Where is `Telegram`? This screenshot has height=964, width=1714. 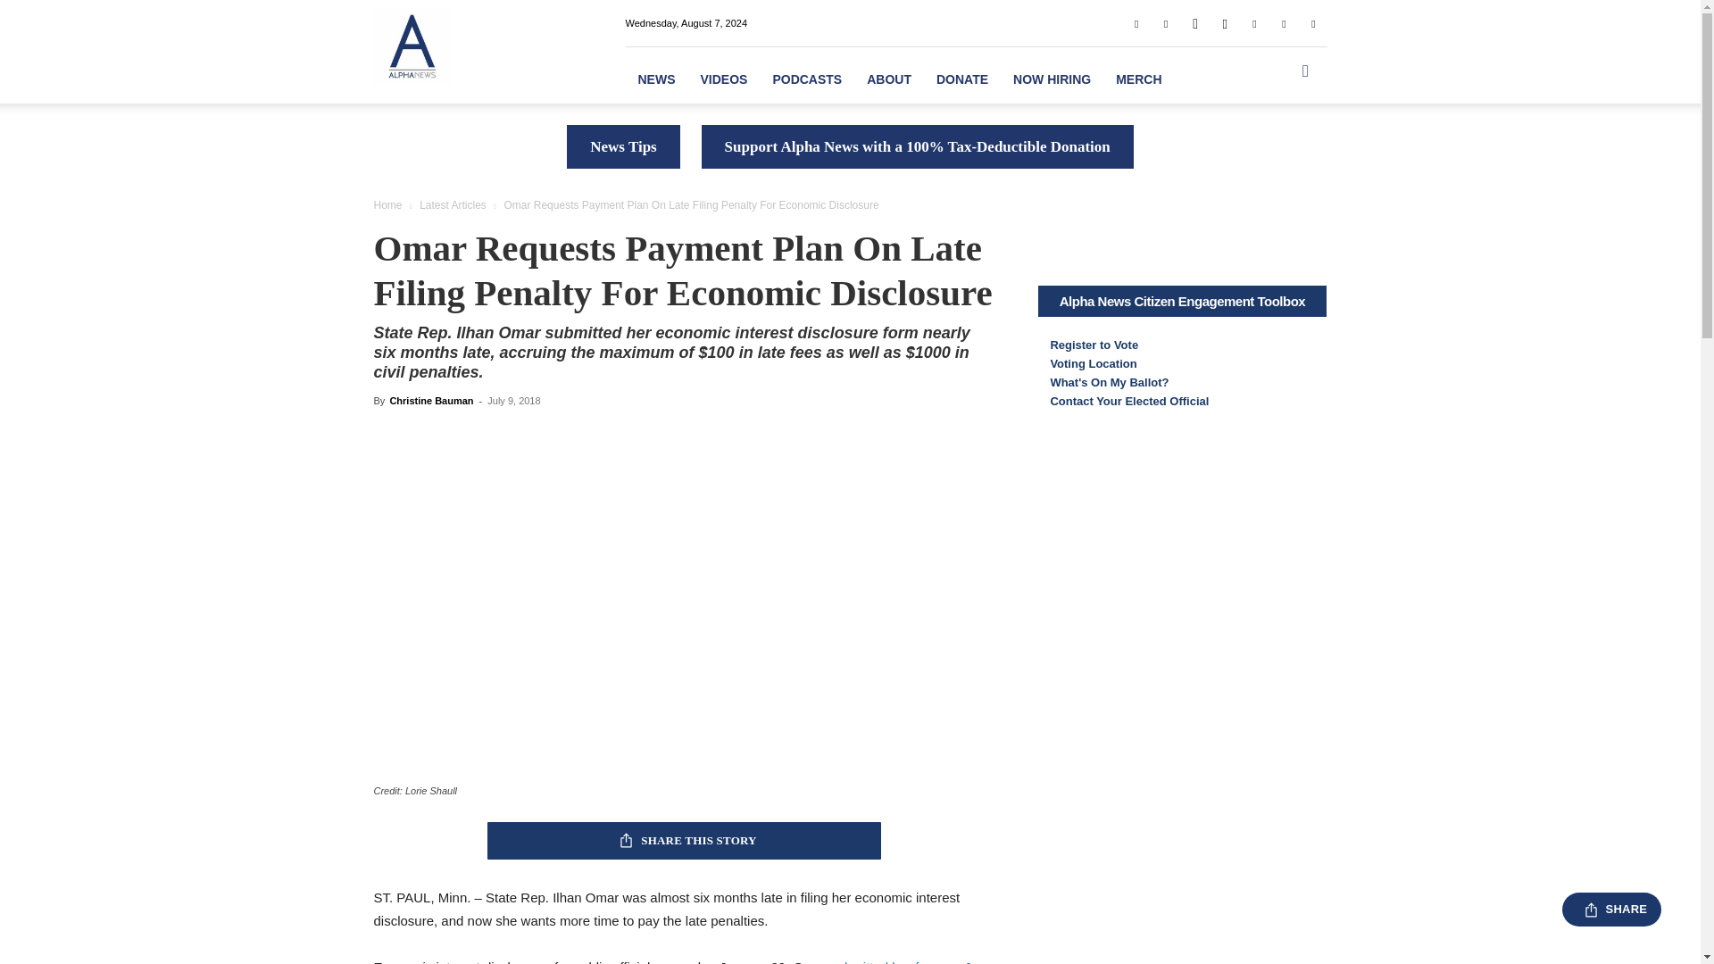
Telegram is located at coordinates (1254, 22).